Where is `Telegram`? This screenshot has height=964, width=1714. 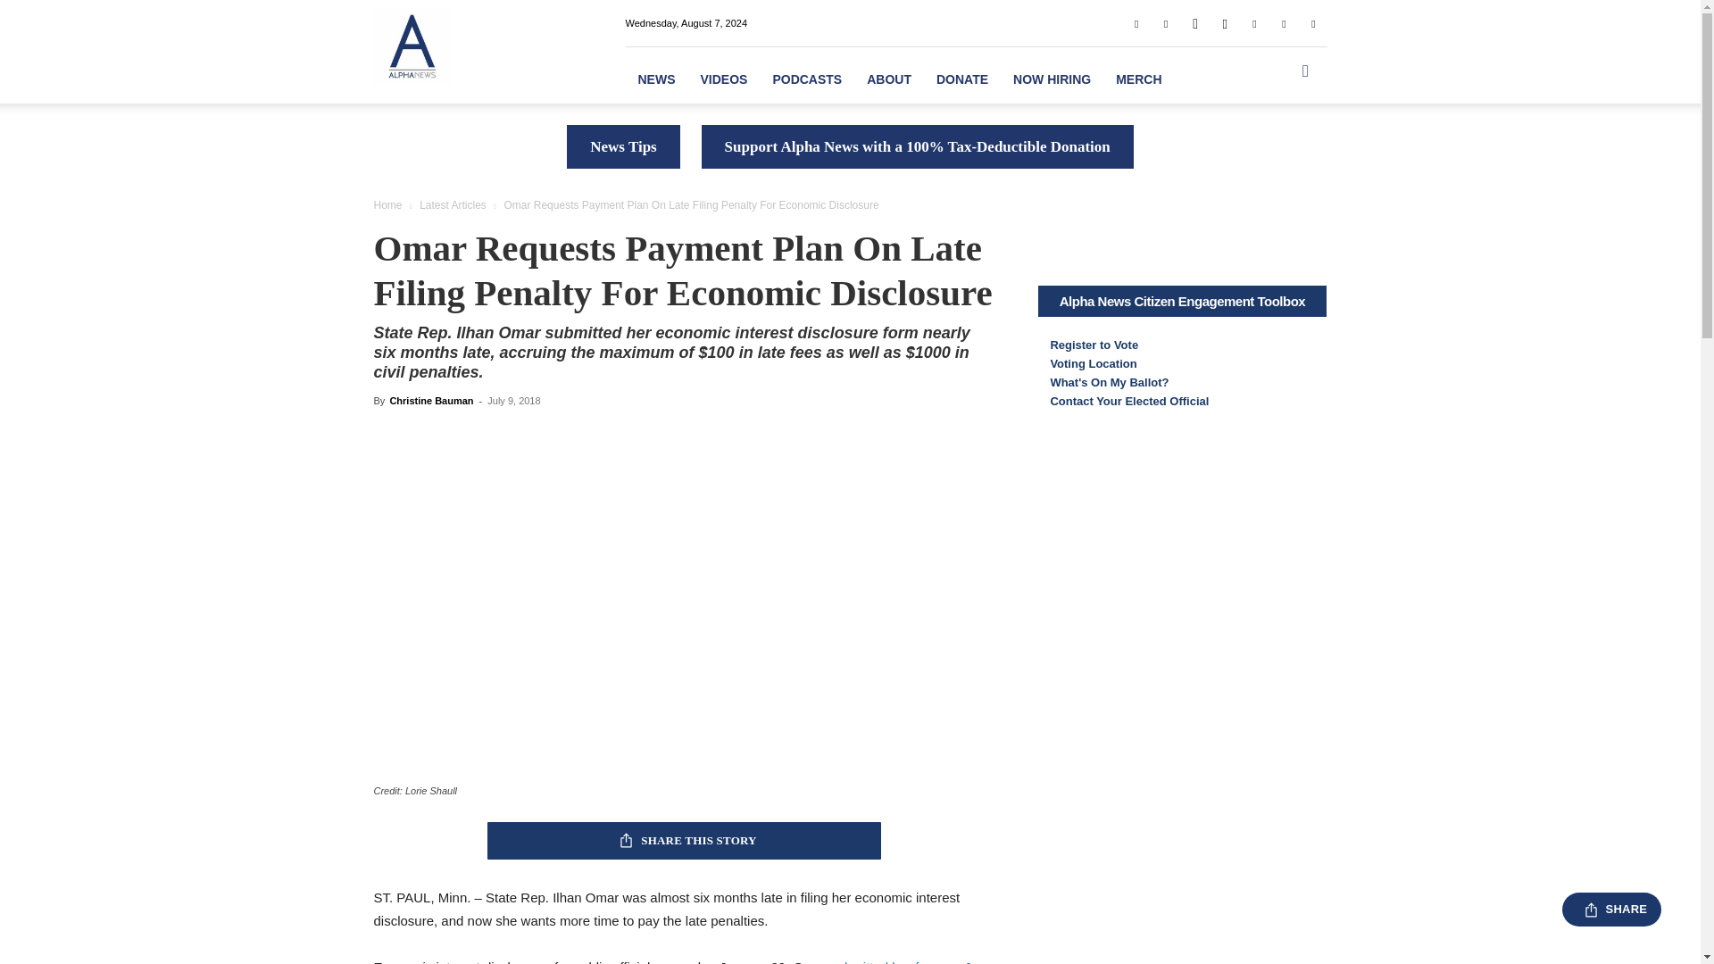
Telegram is located at coordinates (1254, 22).